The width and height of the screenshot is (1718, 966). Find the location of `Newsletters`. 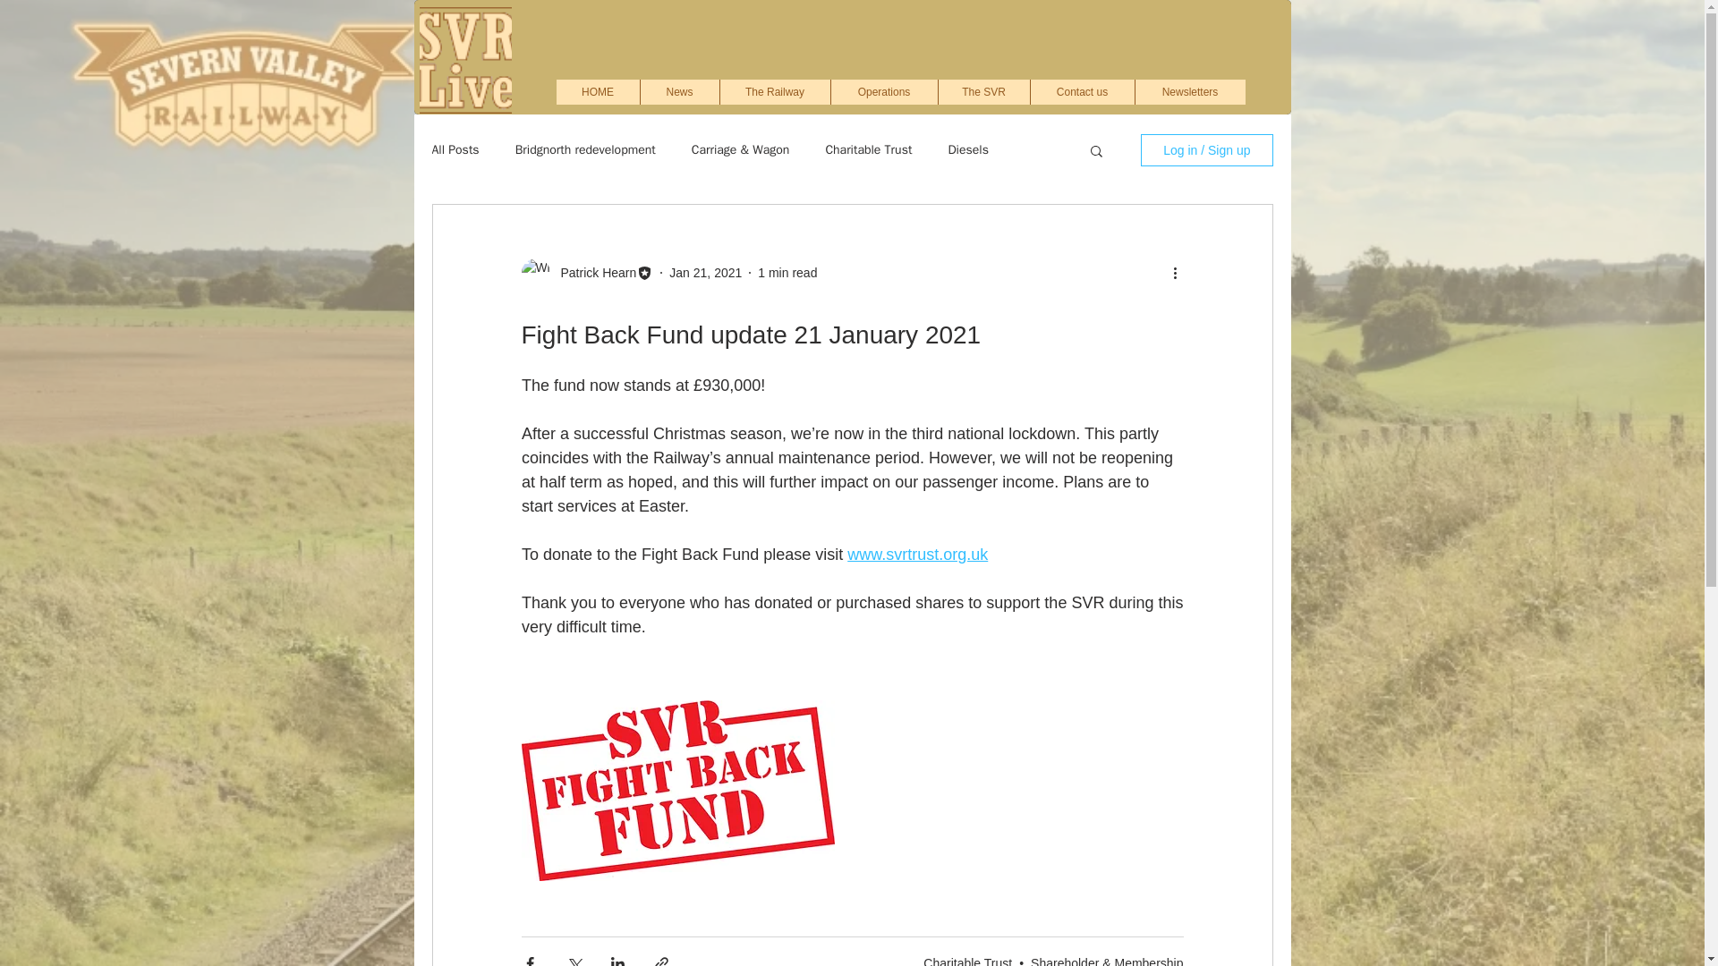

Newsletters is located at coordinates (1190, 91).